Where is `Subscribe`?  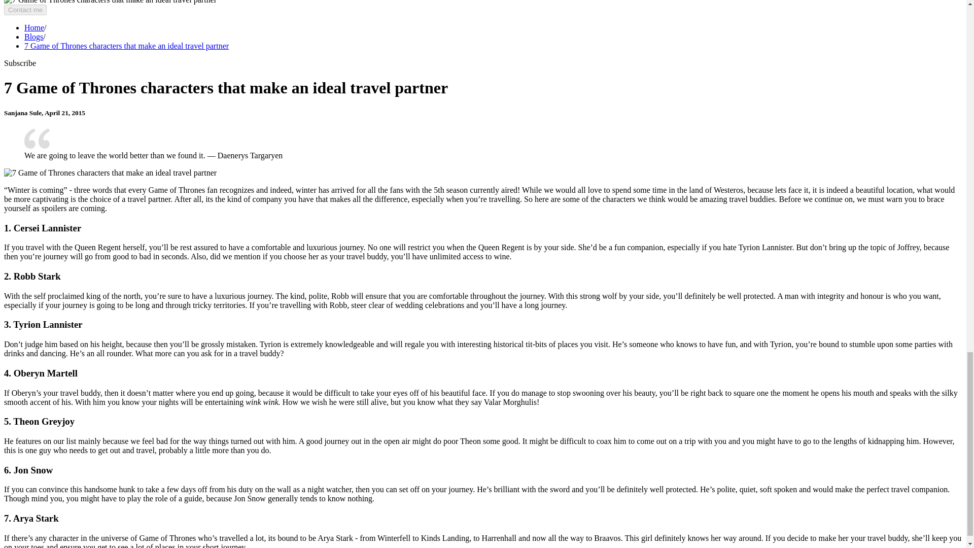
Subscribe is located at coordinates (20, 63).